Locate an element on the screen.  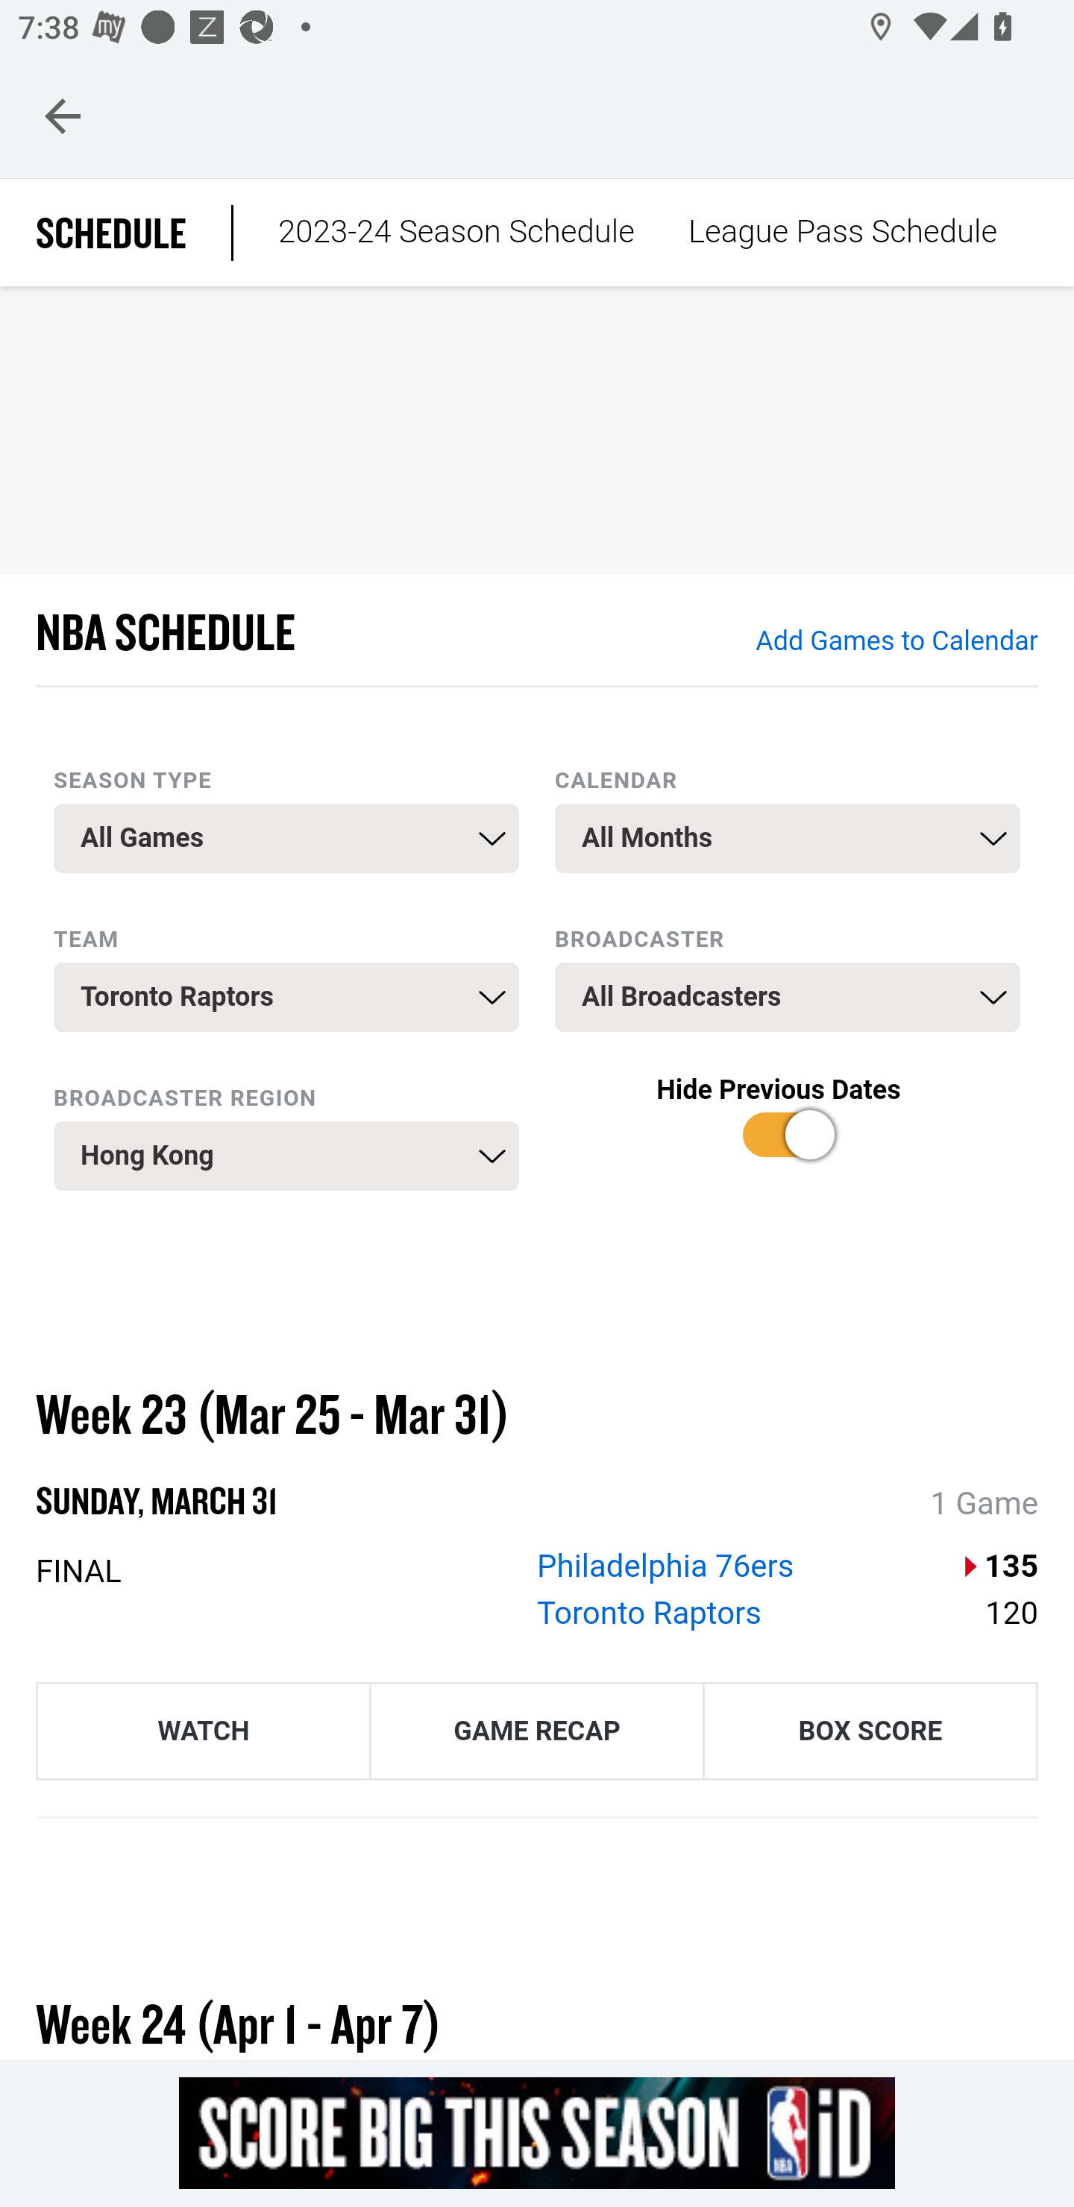
g5nqqygr7owph is located at coordinates (537, 2132).